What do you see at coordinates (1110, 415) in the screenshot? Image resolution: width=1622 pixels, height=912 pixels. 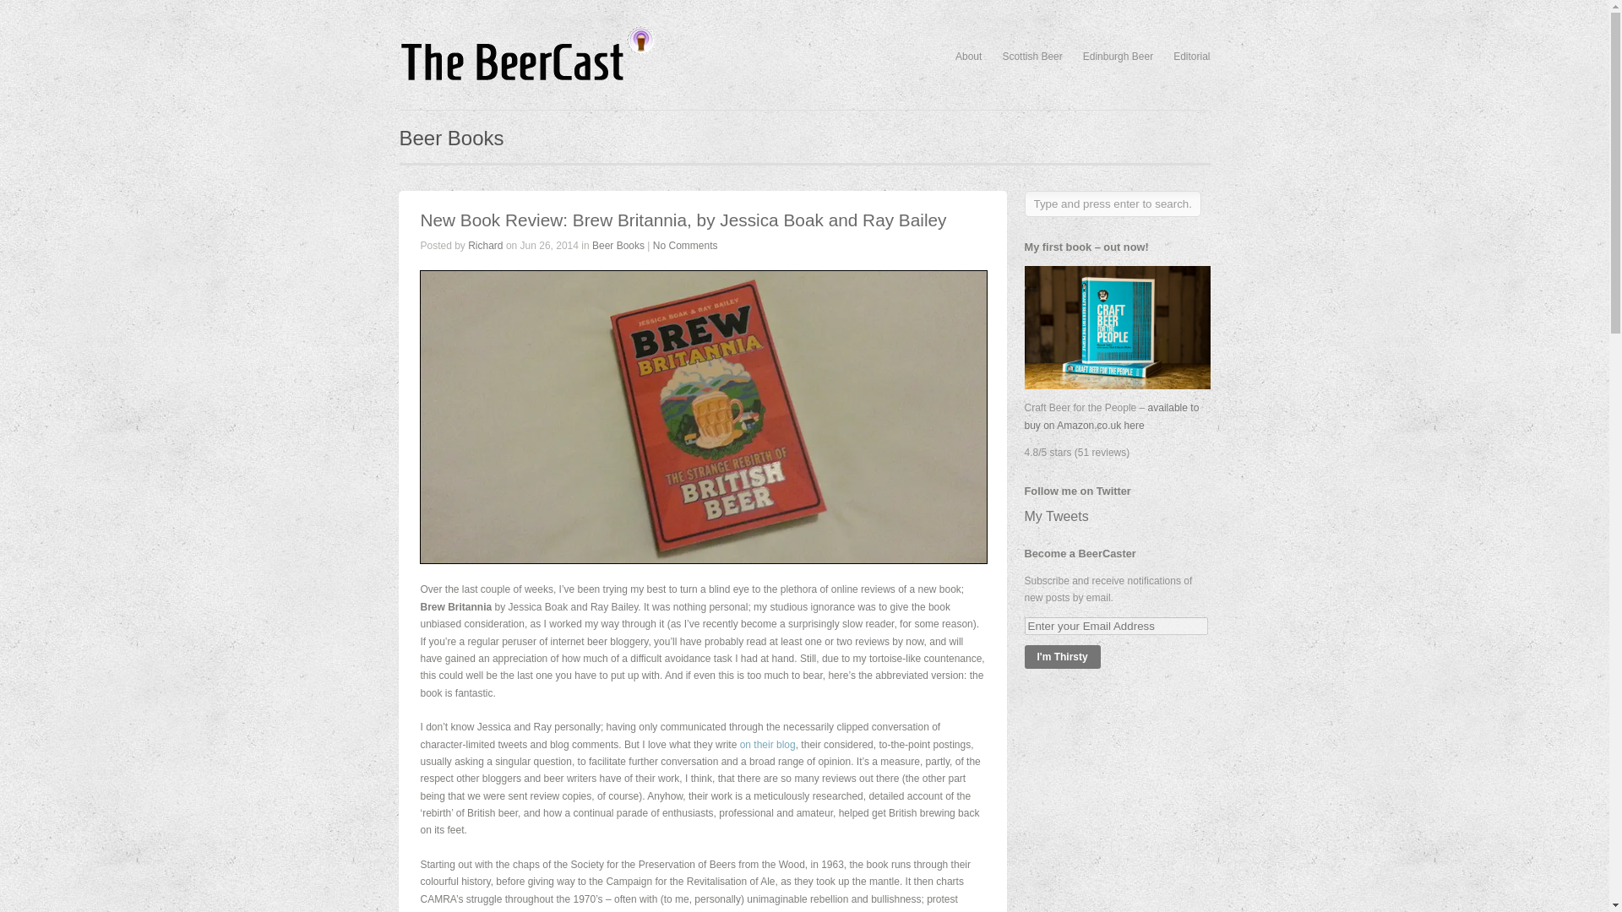 I see `available to buy on Amazon.co.uk here` at bounding box center [1110, 415].